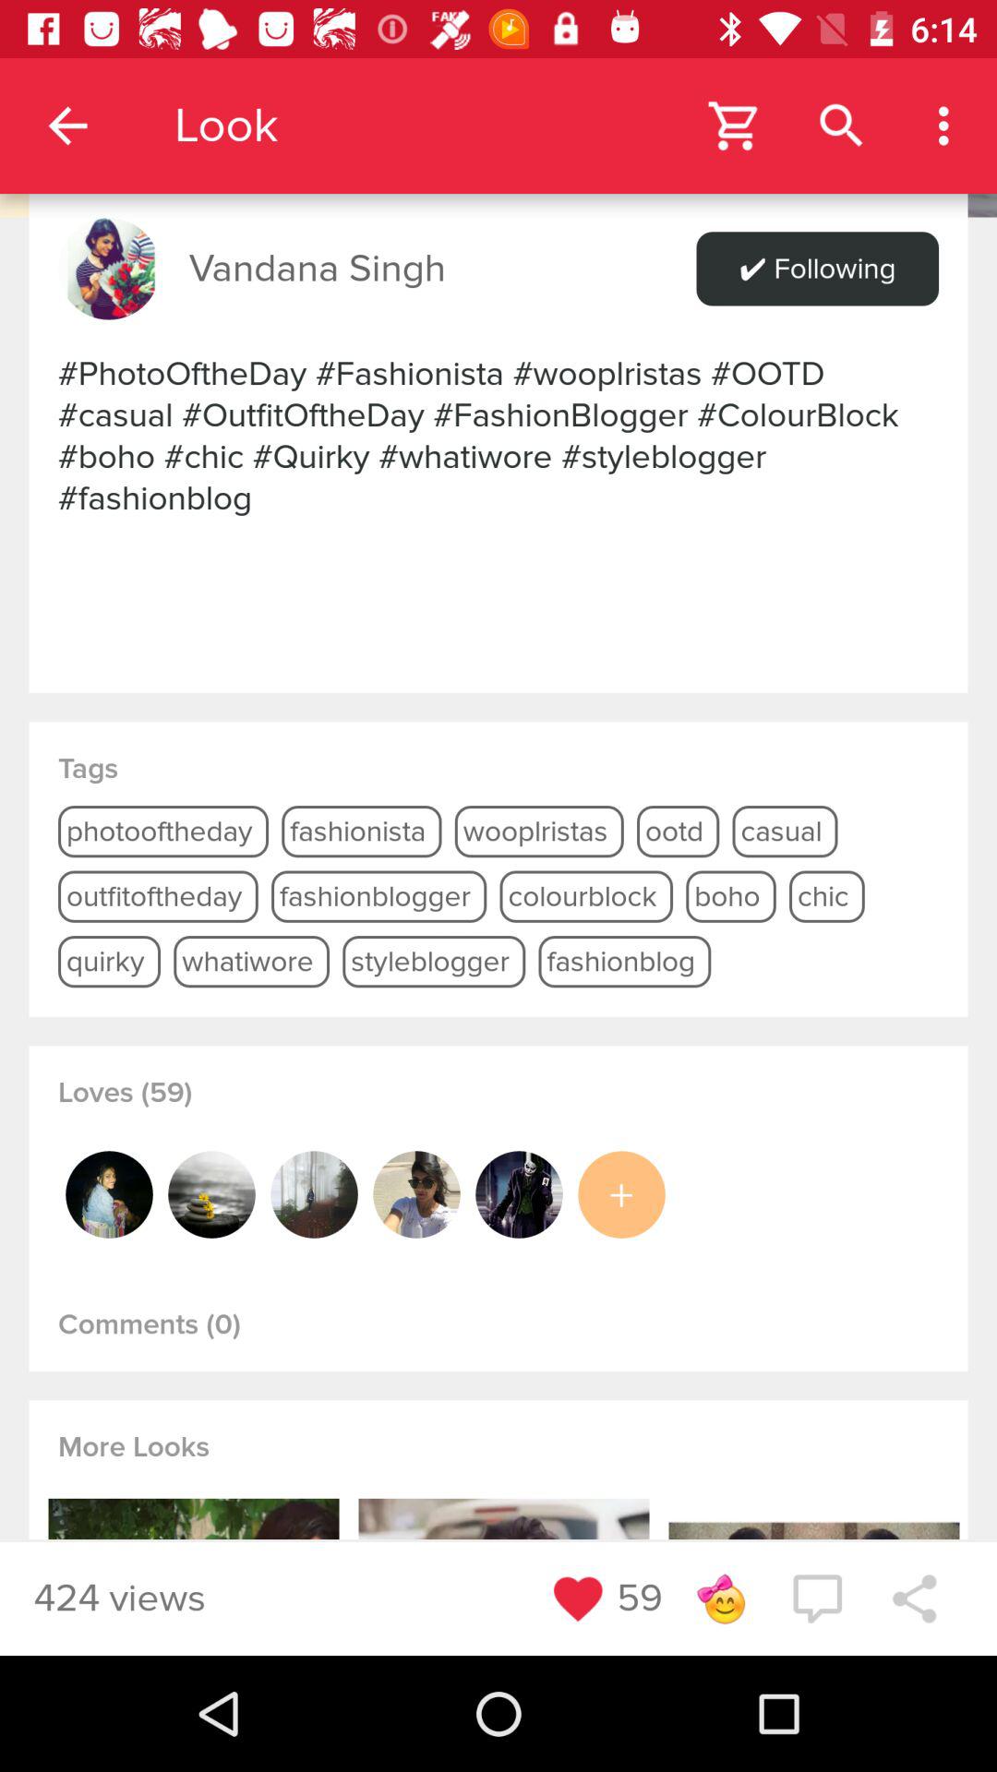 The height and width of the screenshot is (1772, 997). Describe the element at coordinates (416, 1194) in the screenshot. I see `user image thumbnail` at that location.